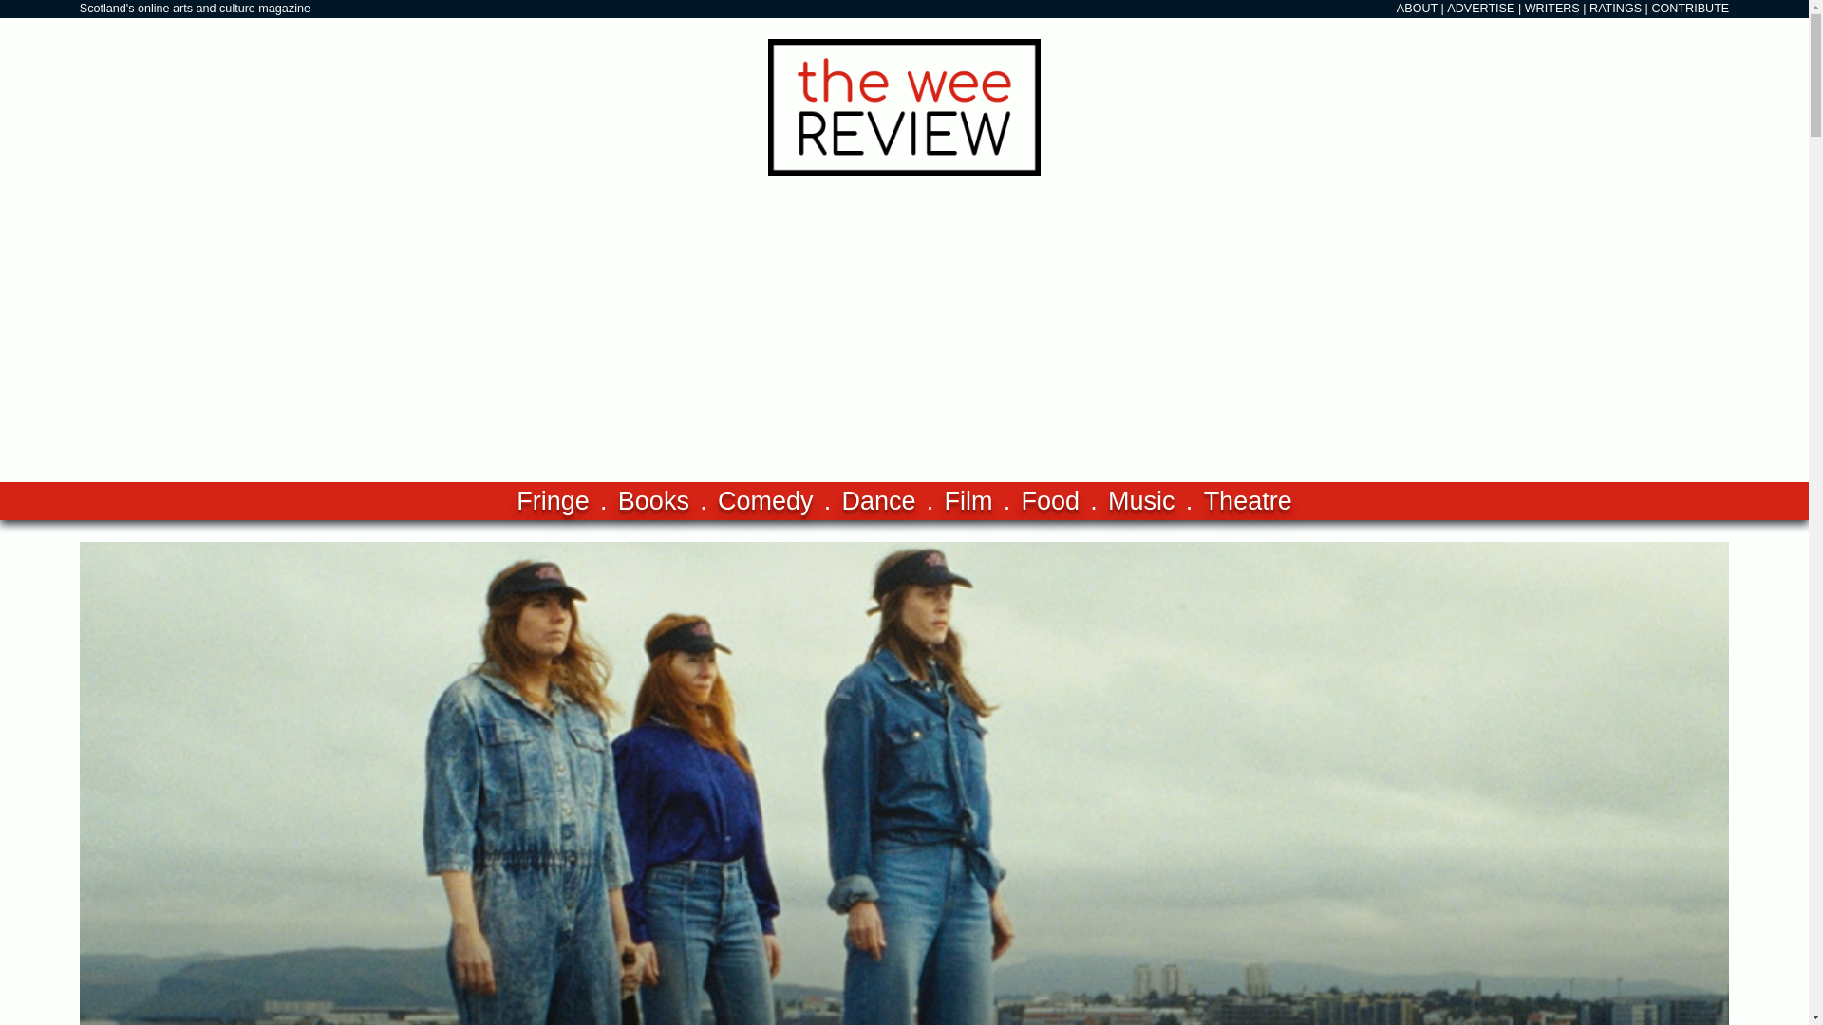 This screenshot has width=1823, height=1025. What do you see at coordinates (968, 501) in the screenshot?
I see `Film` at bounding box center [968, 501].